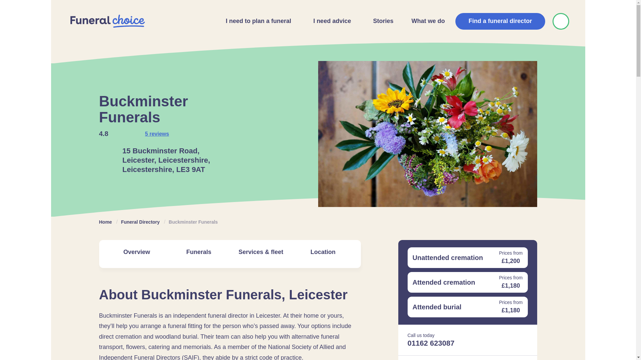 Image resolution: width=641 pixels, height=360 pixels. What do you see at coordinates (256, 21) in the screenshot?
I see `I need to plan a funeral` at bounding box center [256, 21].